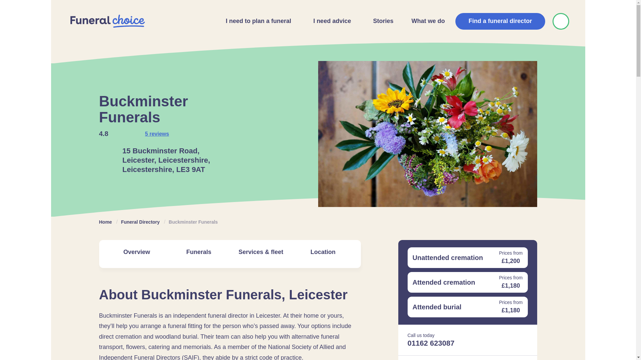 Image resolution: width=641 pixels, height=360 pixels. What do you see at coordinates (256, 21) in the screenshot?
I see `I need to plan a funeral` at bounding box center [256, 21].